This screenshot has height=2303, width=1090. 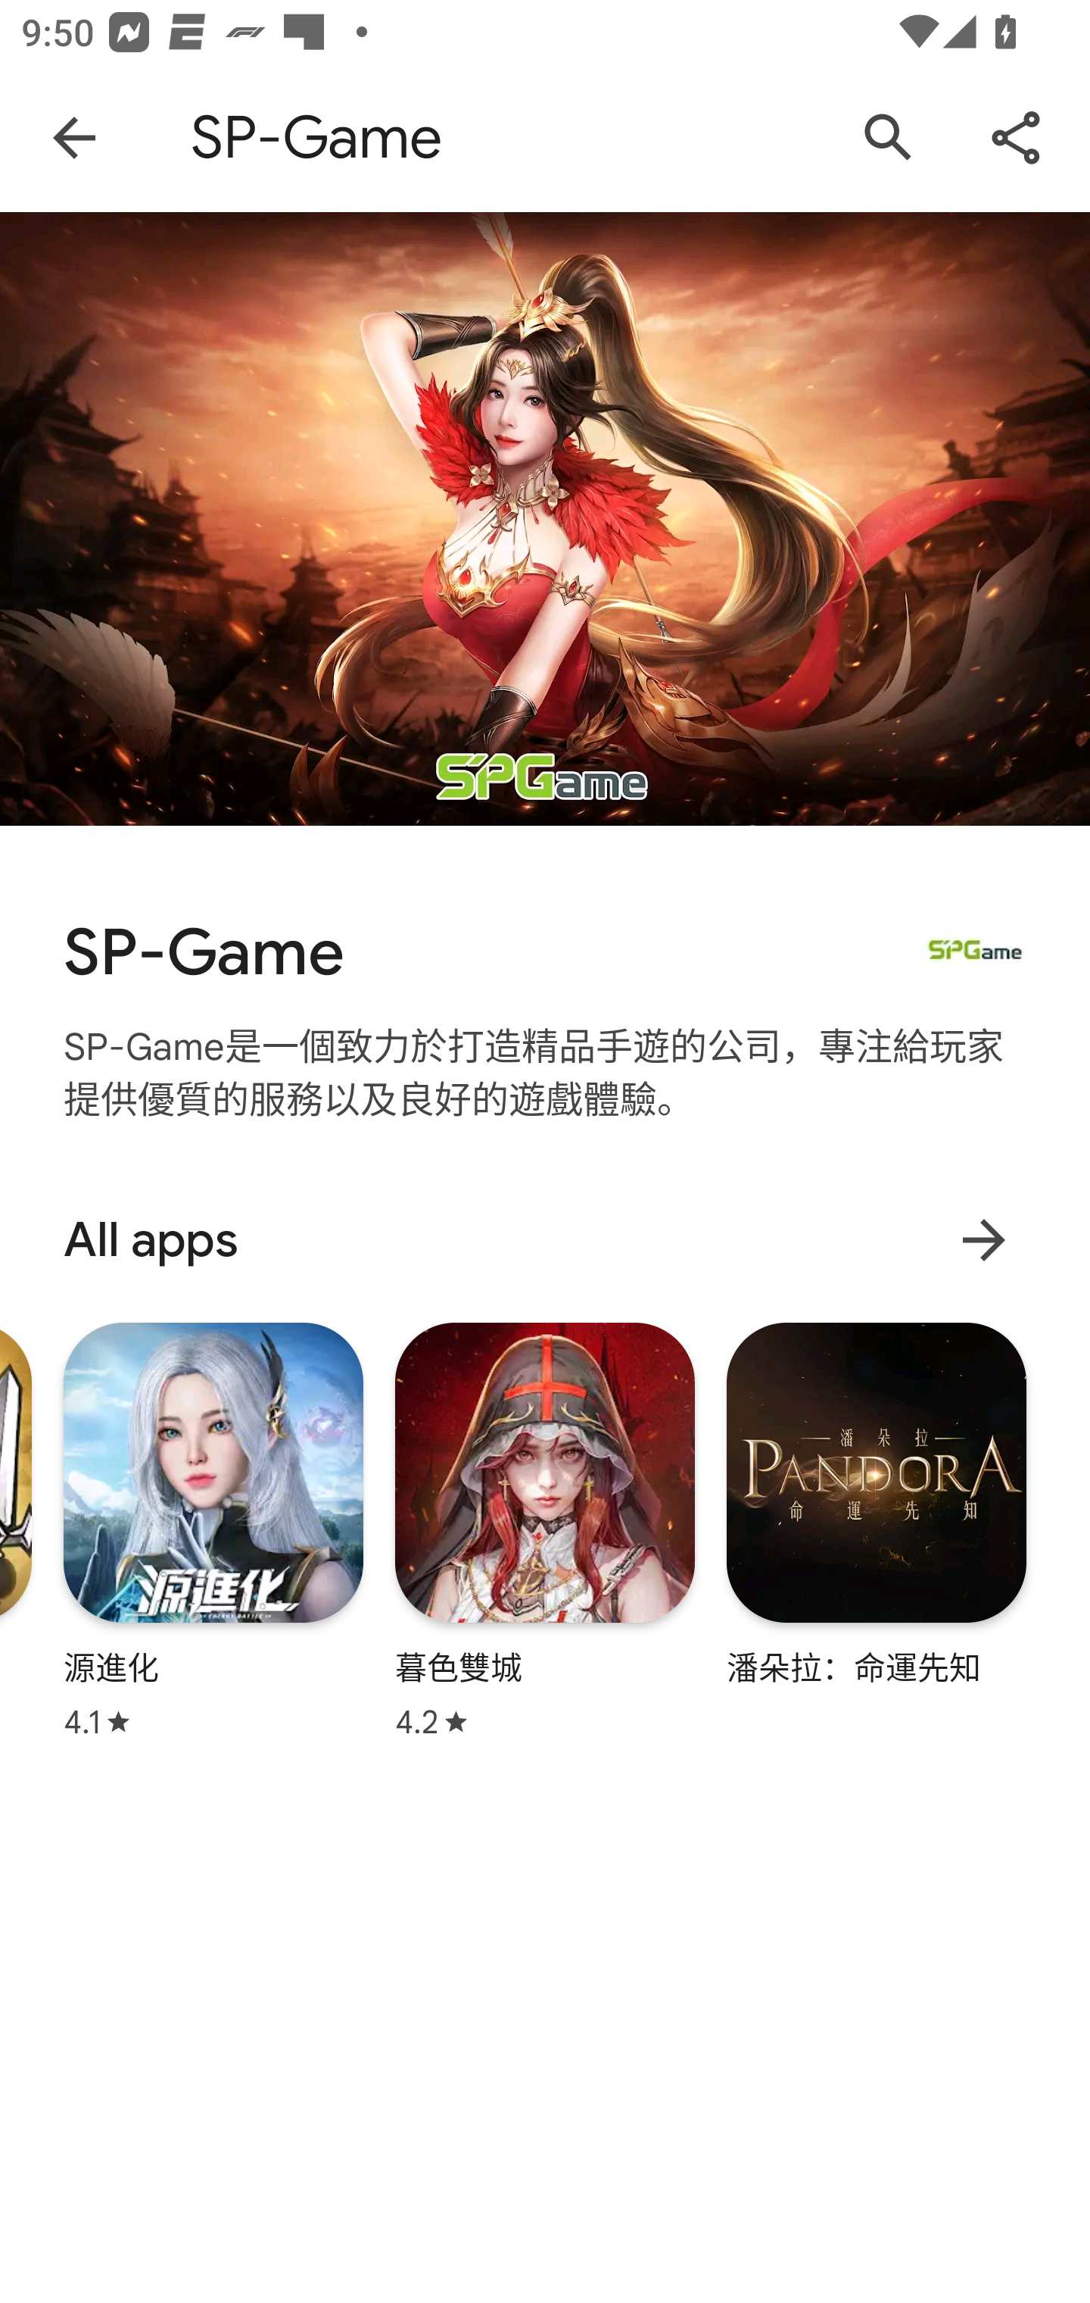 What do you see at coordinates (876, 1503) in the screenshot?
I see `潘朵拉：命運先知
` at bounding box center [876, 1503].